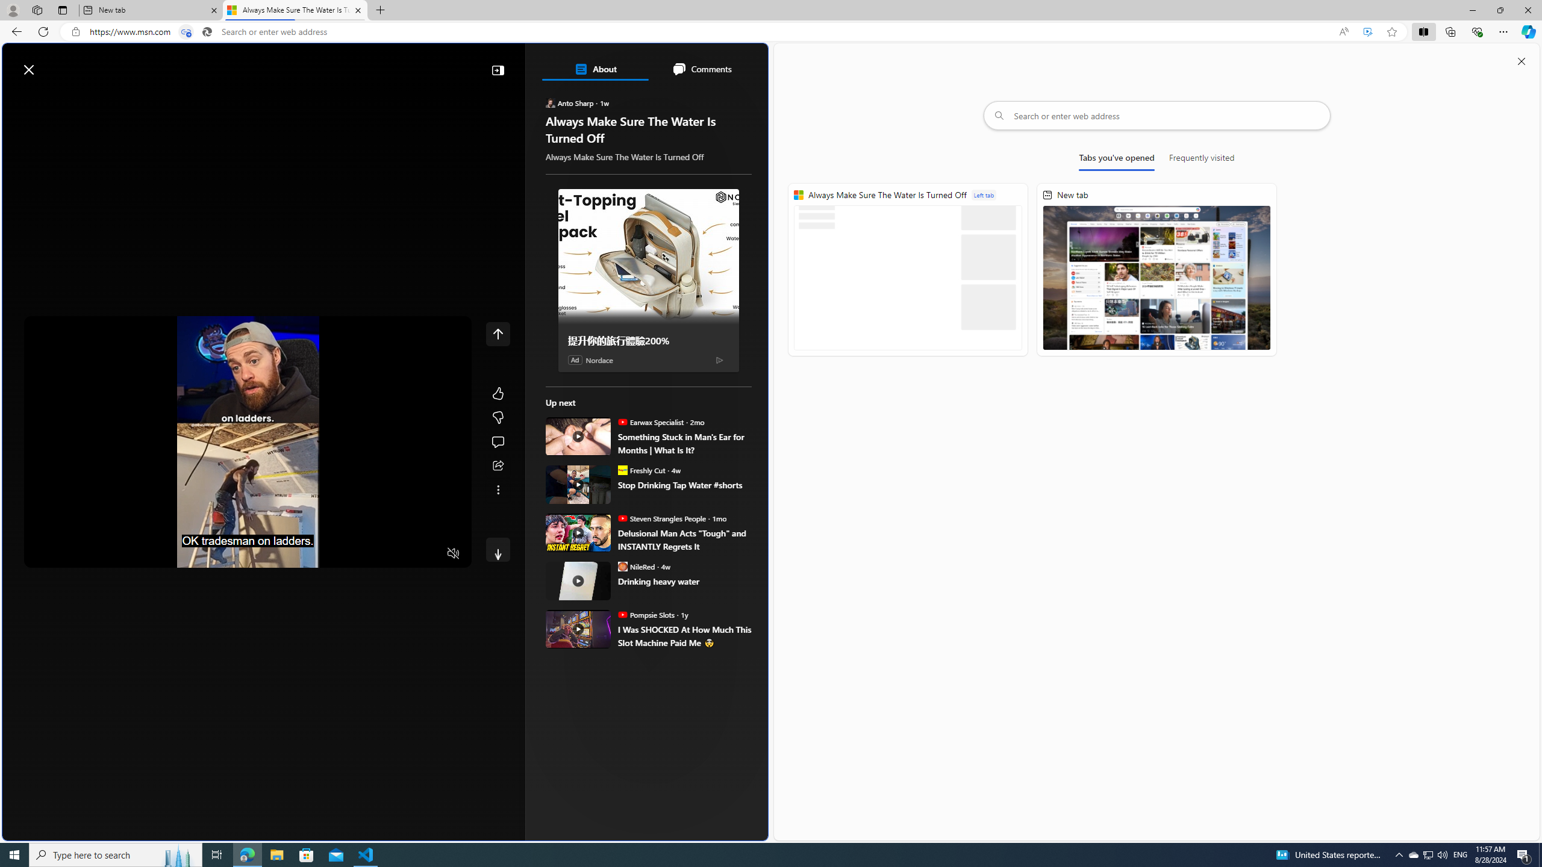 This screenshot has height=867, width=1542. Describe the element at coordinates (1202, 160) in the screenshot. I see `Frequently visited` at that location.